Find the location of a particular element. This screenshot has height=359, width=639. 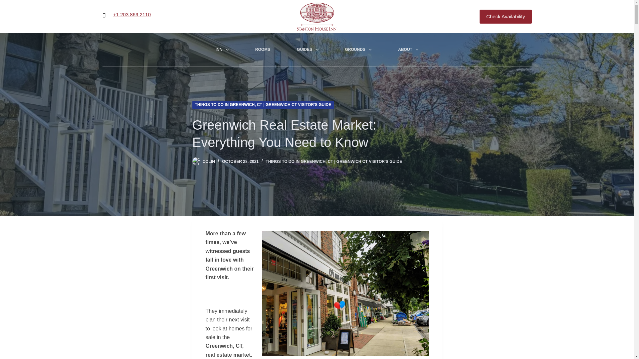

Skip to content is located at coordinates (7, 3).